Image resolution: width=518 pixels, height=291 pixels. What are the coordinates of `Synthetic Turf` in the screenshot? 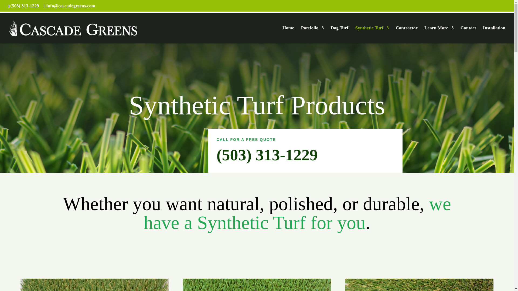 It's located at (372, 34).